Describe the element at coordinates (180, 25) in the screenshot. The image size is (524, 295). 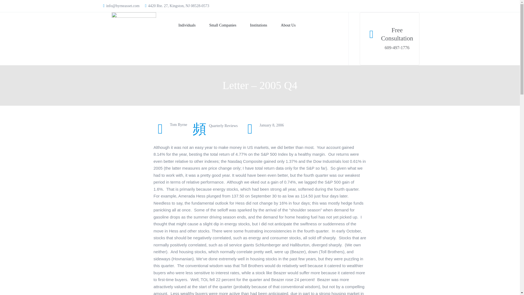
I see `Individuals` at that location.